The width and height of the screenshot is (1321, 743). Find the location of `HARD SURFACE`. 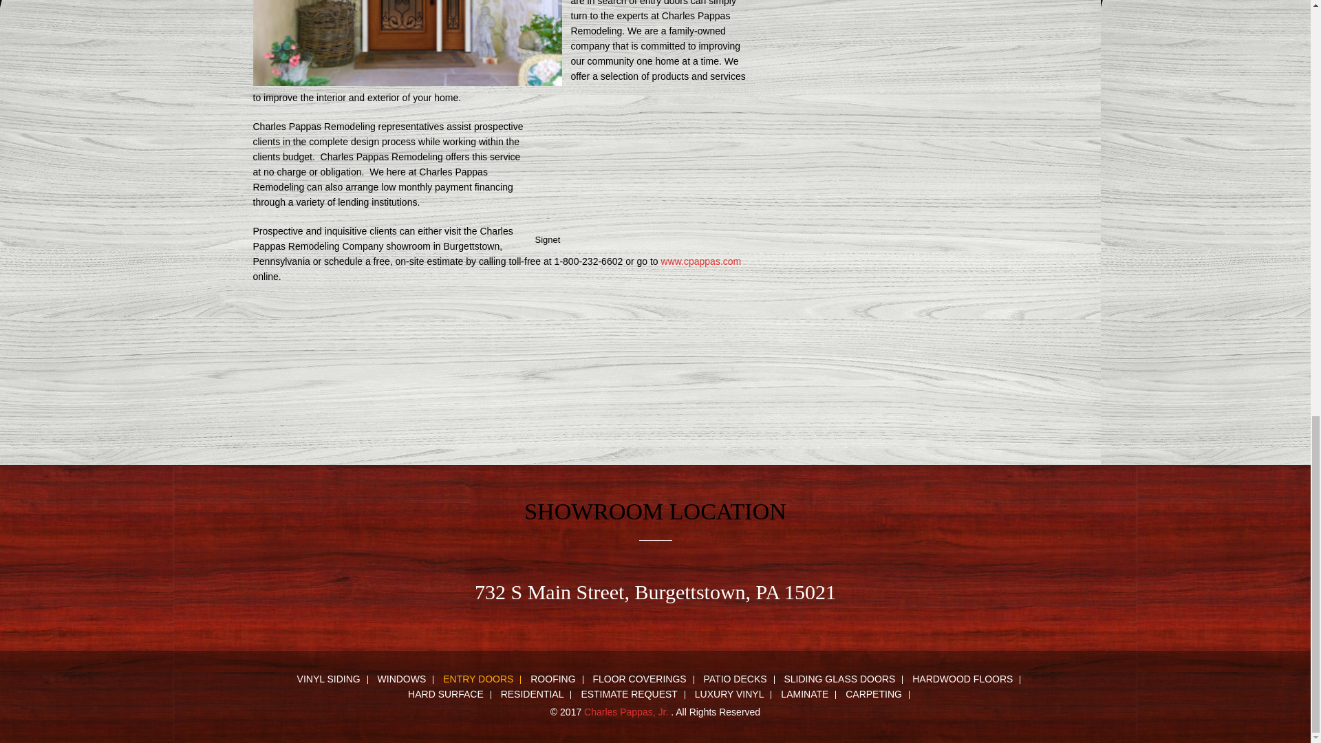

HARD SURFACE is located at coordinates (446, 695).